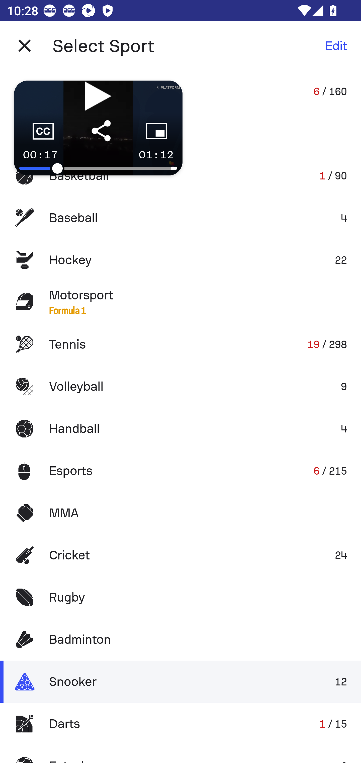 The height and width of the screenshot is (763, 361). I want to click on Badminton, so click(180, 640).